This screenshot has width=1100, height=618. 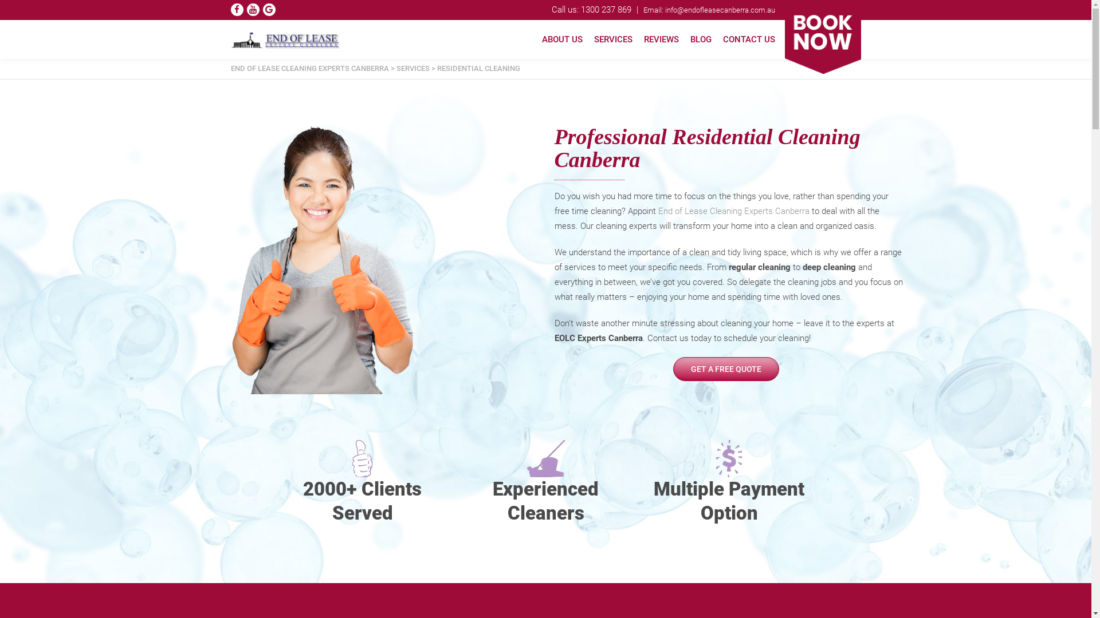 I want to click on GET A FREE QUOTE, so click(x=726, y=369).